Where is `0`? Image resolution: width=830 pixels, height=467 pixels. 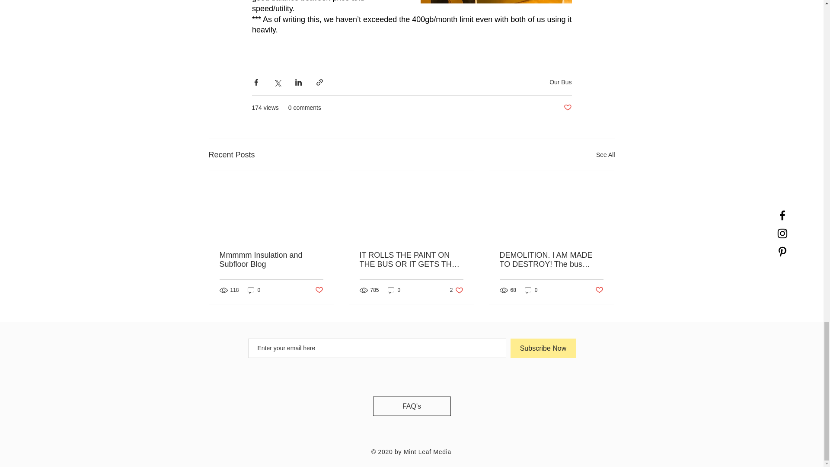
0 is located at coordinates (456, 291).